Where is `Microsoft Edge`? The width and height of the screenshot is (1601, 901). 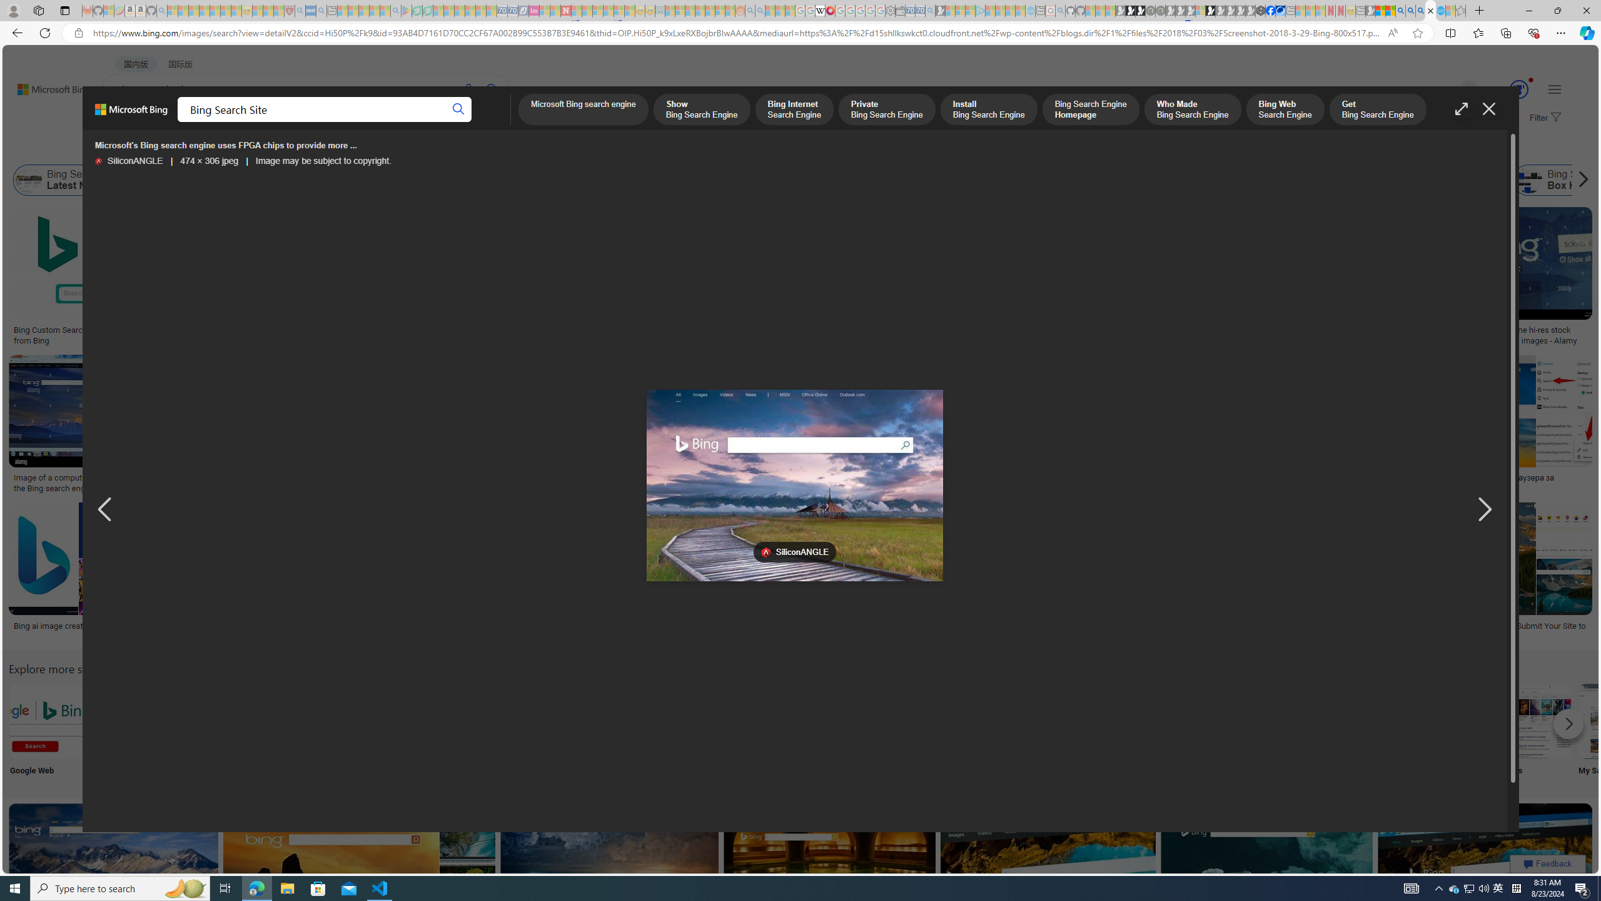
Microsoft Edge is located at coordinates (295, 732).